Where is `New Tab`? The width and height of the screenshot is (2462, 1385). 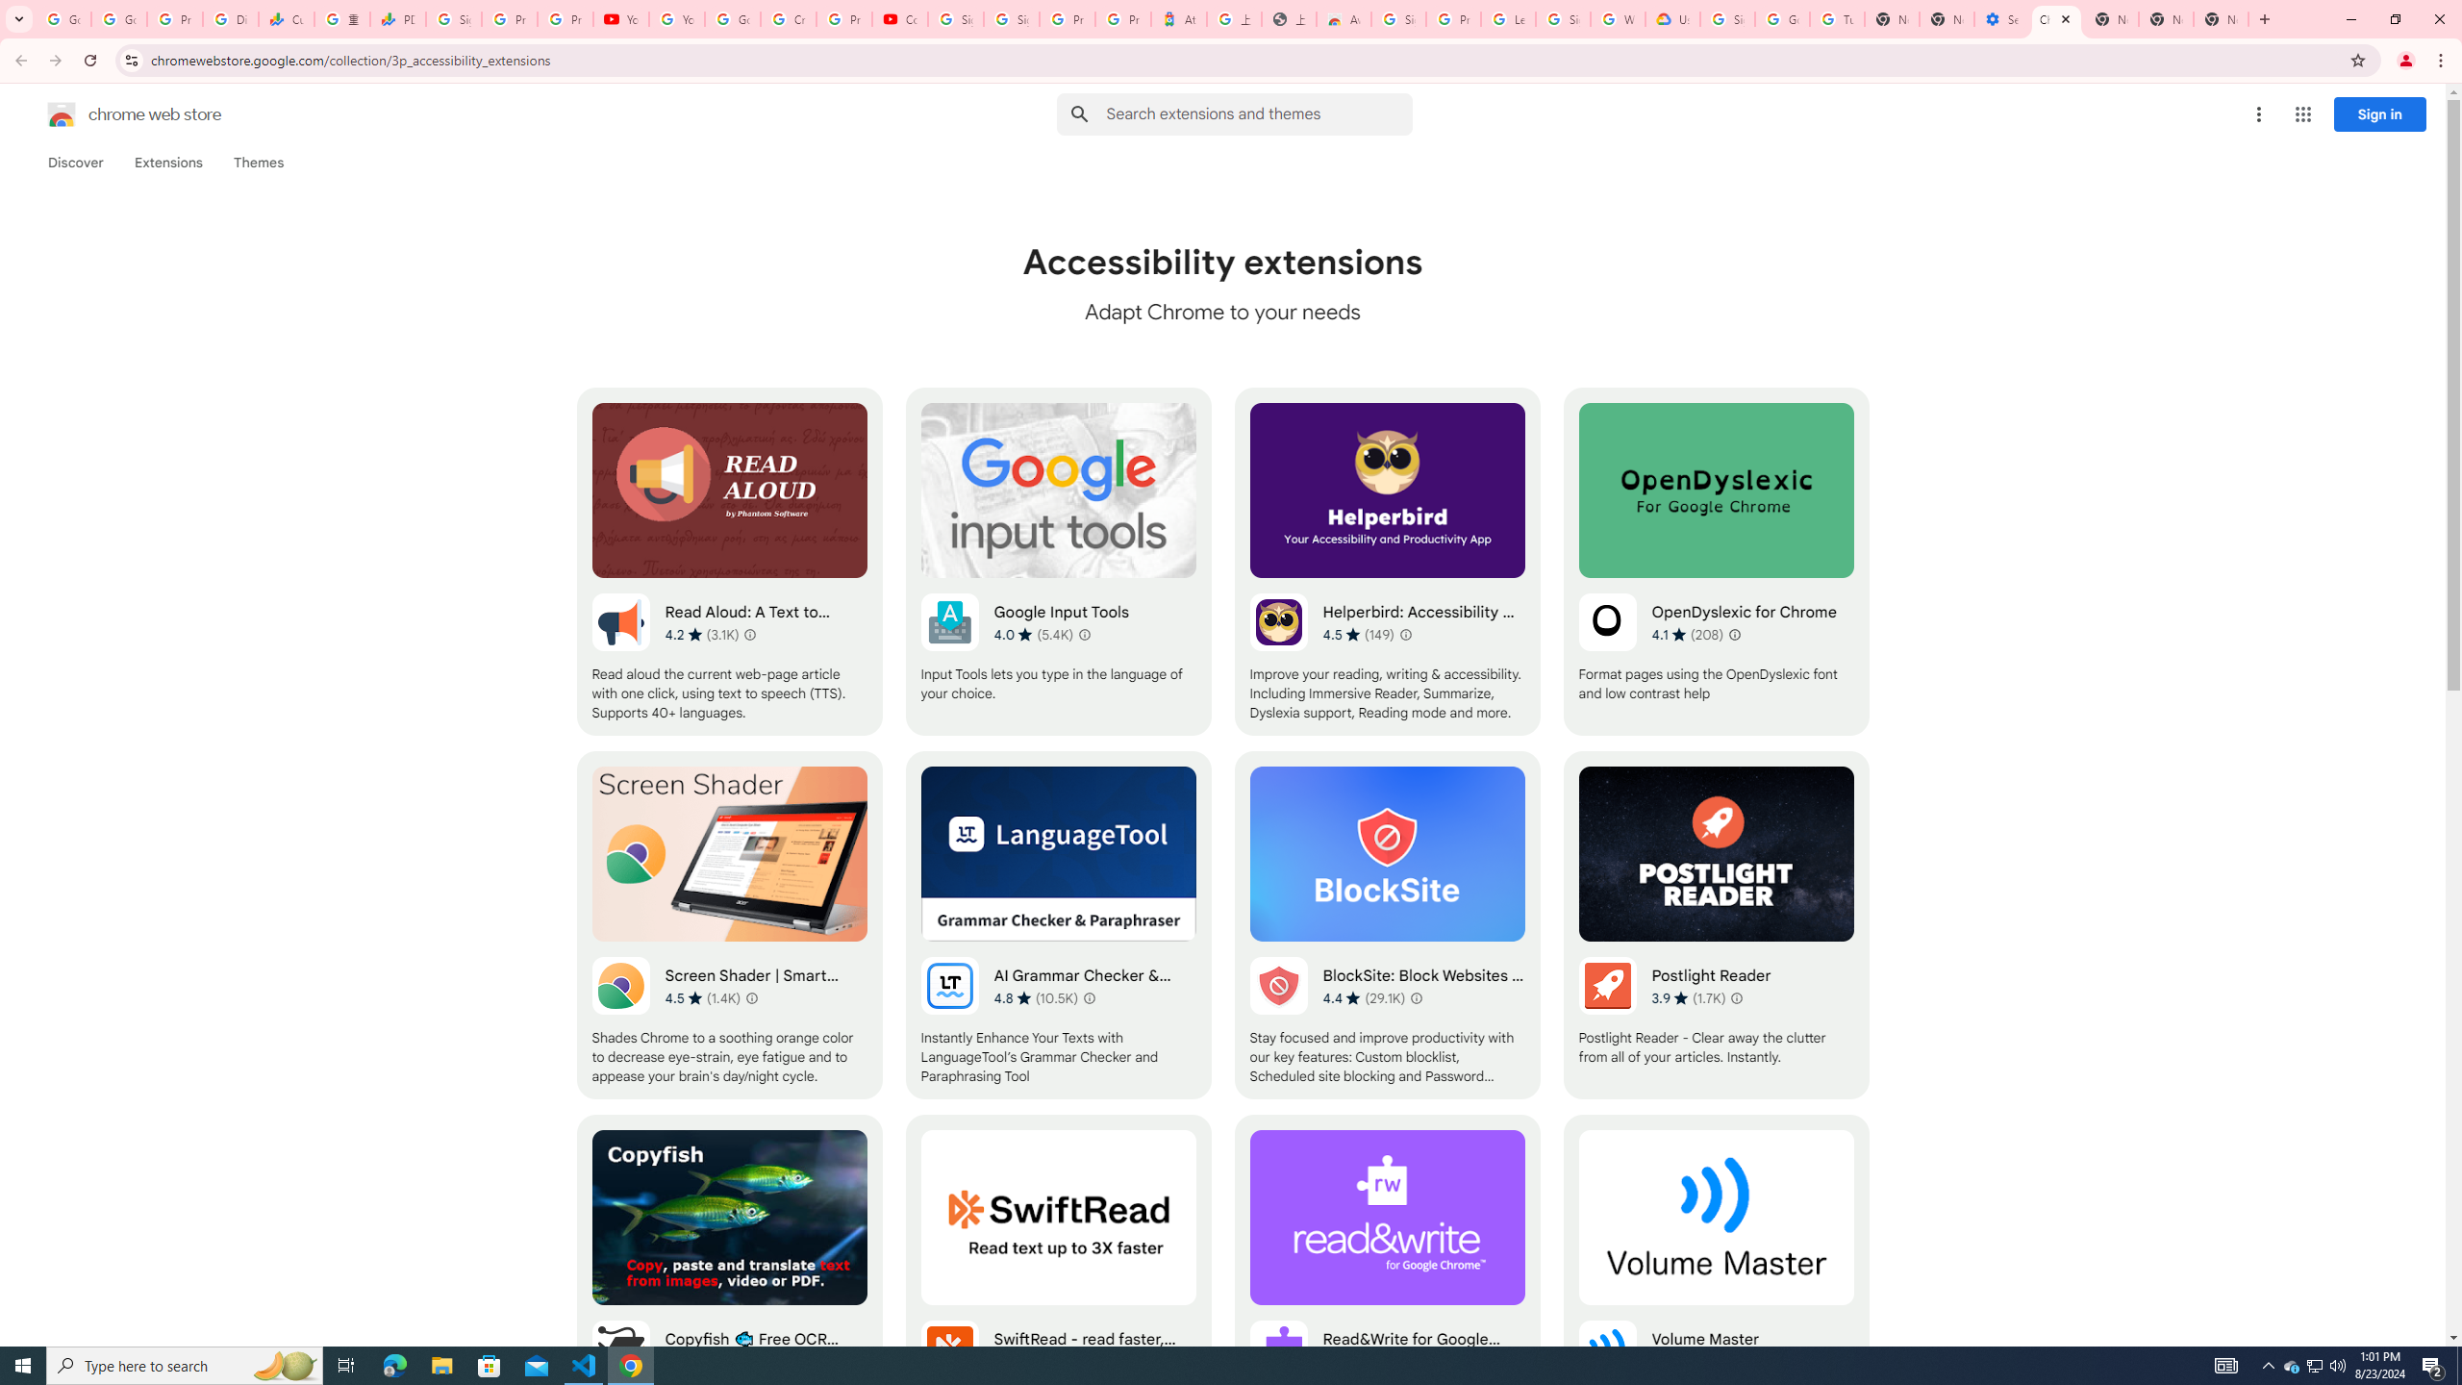
New Tab is located at coordinates (2222, 19).